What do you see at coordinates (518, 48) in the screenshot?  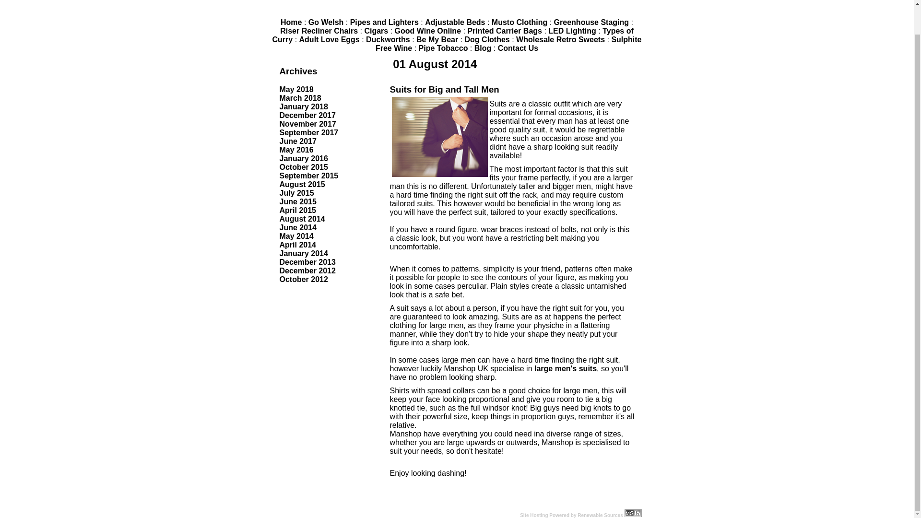 I see `Contact Us` at bounding box center [518, 48].